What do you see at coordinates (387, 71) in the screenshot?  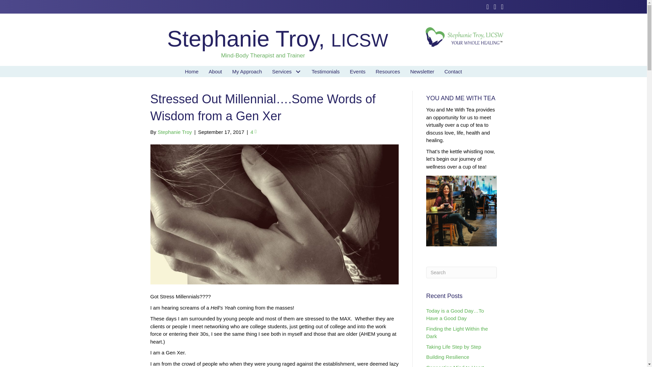 I see `Resources` at bounding box center [387, 71].